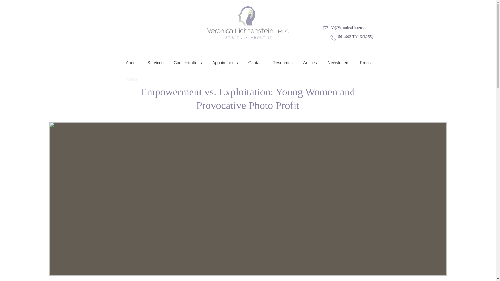 This screenshot has height=281, width=500. I want to click on Newsletters, so click(339, 63).